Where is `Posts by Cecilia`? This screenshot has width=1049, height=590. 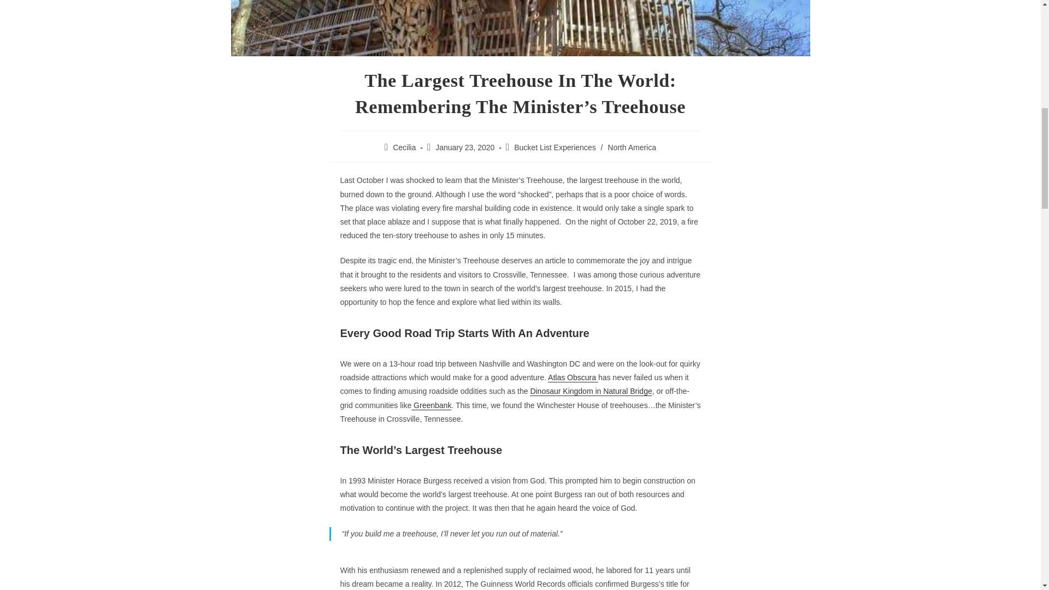 Posts by Cecilia is located at coordinates (404, 147).